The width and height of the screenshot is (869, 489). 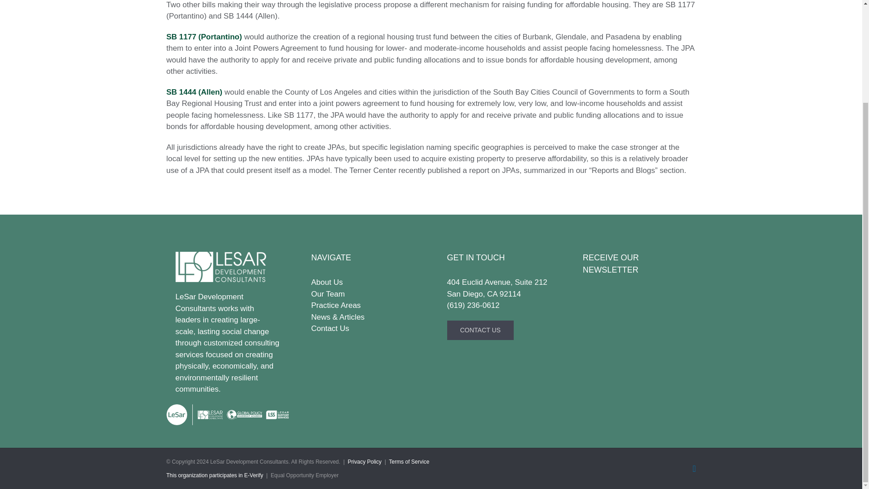 I want to click on About Us, so click(x=363, y=283).